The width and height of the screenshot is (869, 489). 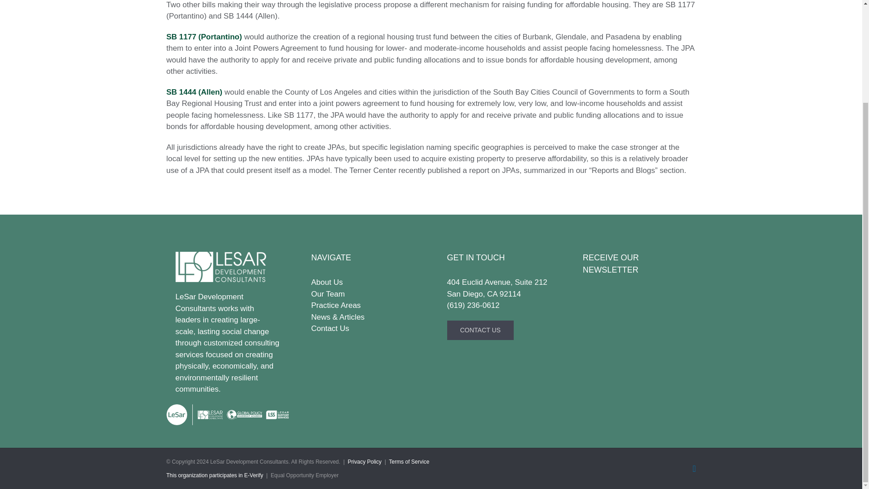 I want to click on About Us, so click(x=363, y=283).